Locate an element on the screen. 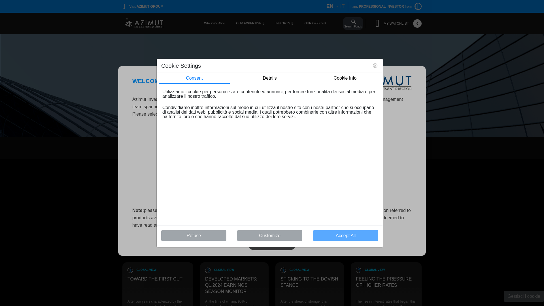 This screenshot has width=544, height=306. OUR EXPERTISE is located at coordinates (248, 23).